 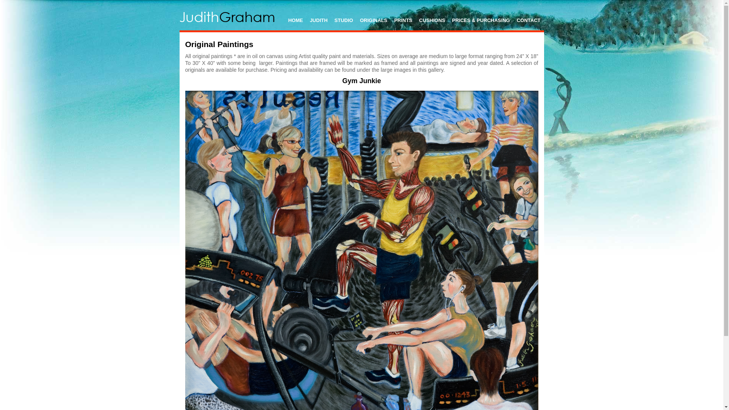 I want to click on HOME, so click(x=295, y=20).